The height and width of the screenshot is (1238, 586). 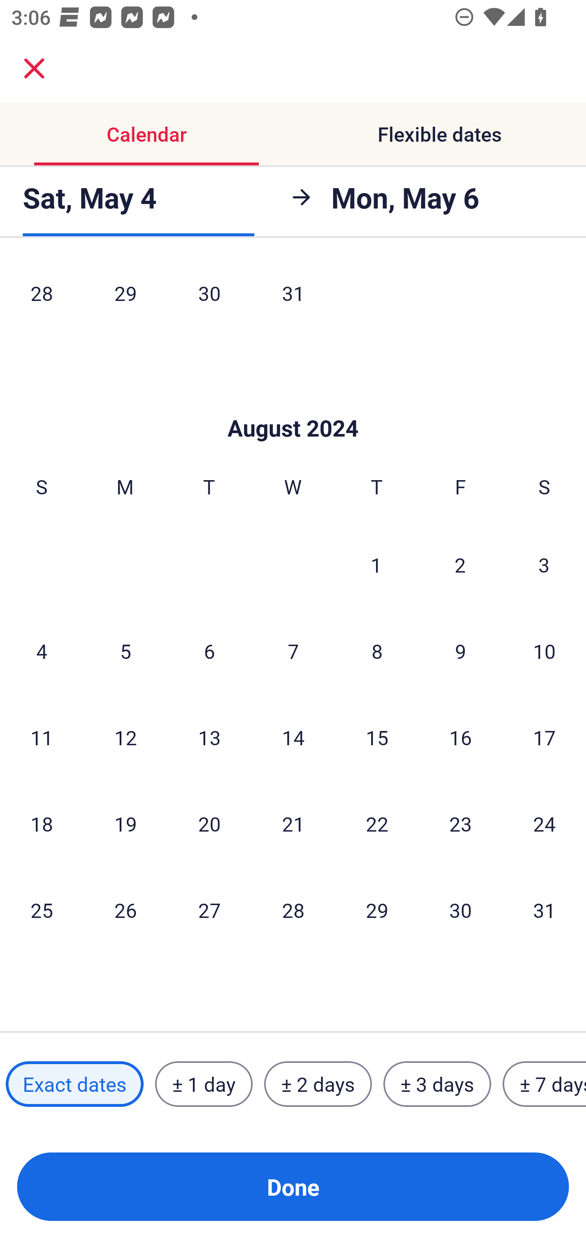 I want to click on 8 Thursday, August 8, 2024, so click(x=377, y=651).